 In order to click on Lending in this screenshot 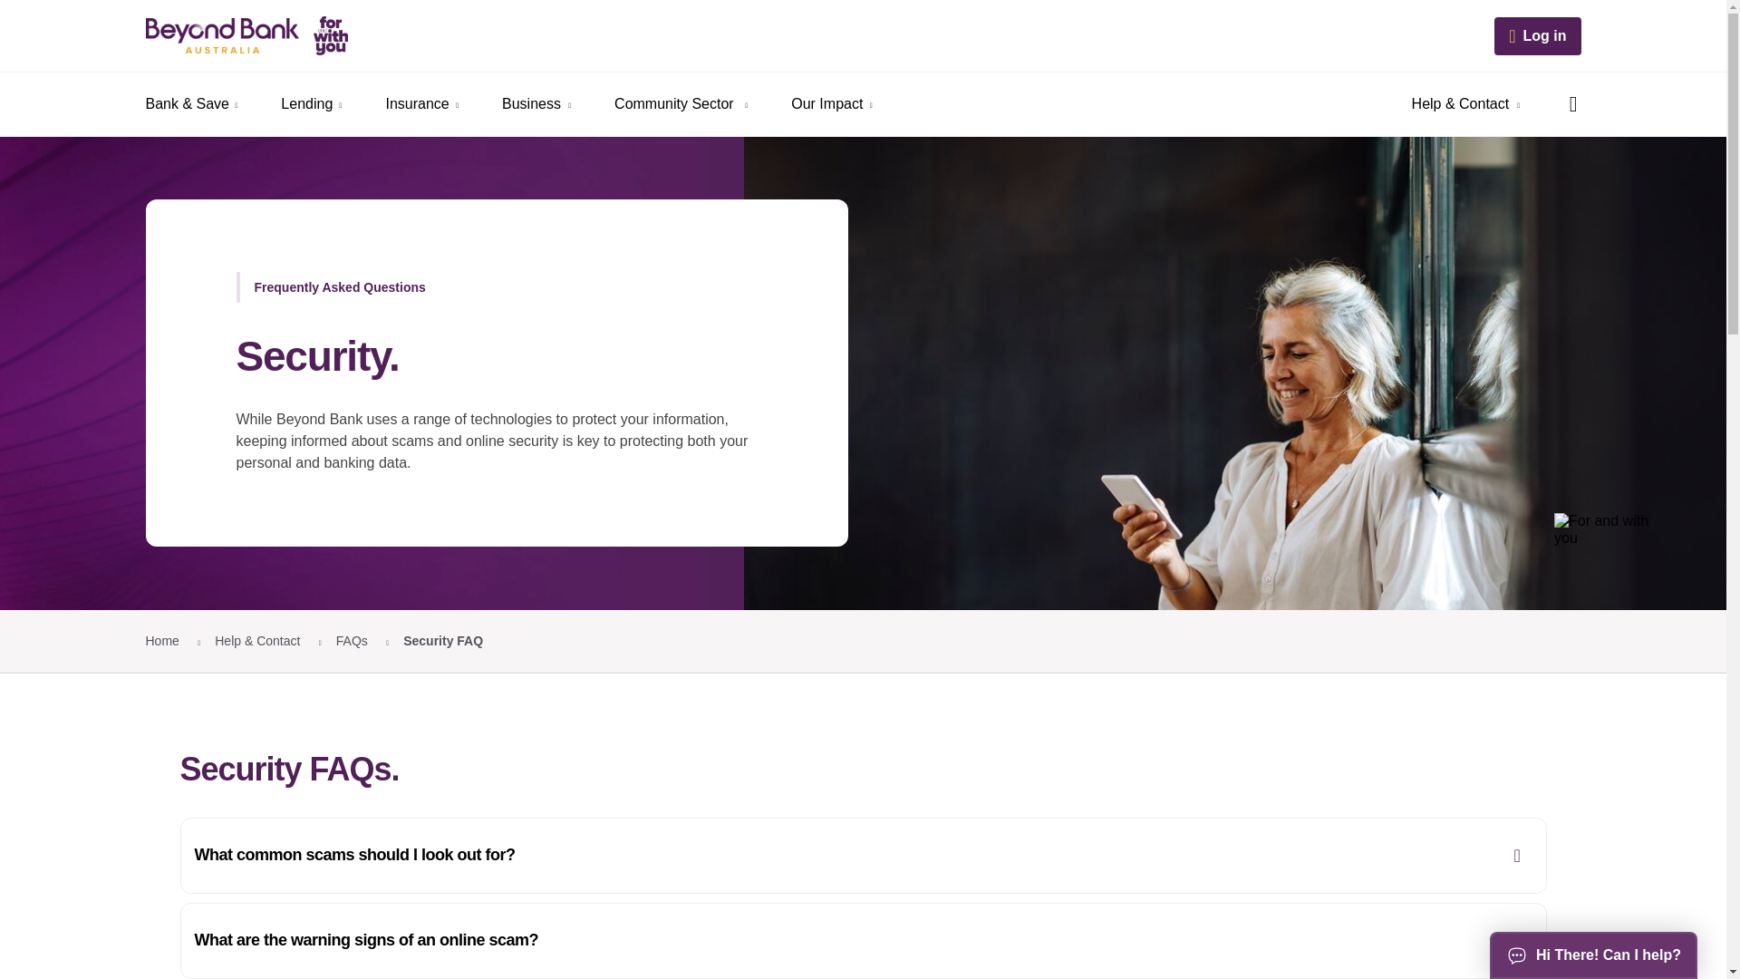, I will do `click(312, 104)`.